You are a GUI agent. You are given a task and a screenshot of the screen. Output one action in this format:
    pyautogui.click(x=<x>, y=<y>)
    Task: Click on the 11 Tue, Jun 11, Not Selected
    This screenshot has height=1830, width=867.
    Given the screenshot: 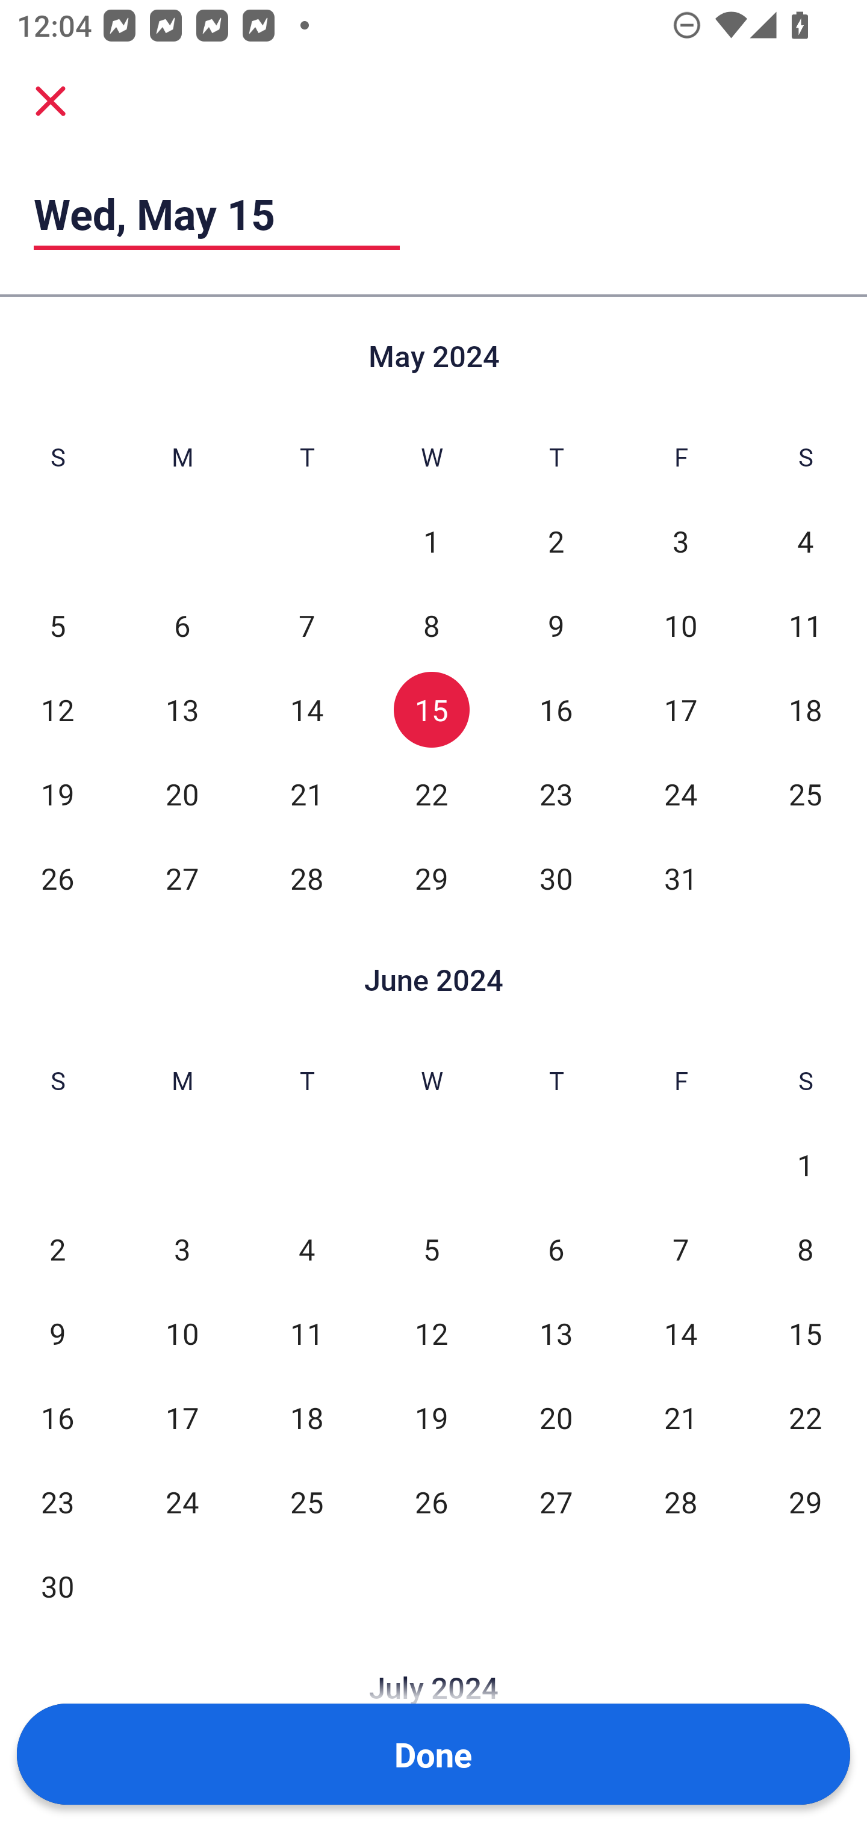 What is the action you would take?
    pyautogui.click(x=307, y=1334)
    